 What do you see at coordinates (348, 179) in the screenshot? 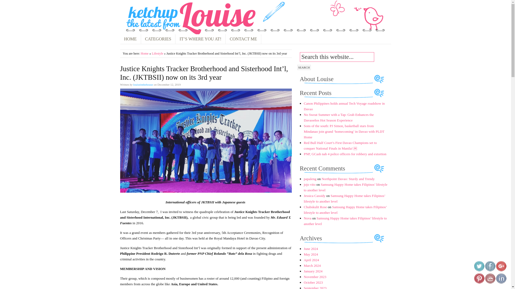
I see `Northpoint Davao: Sturdy and Trendy` at bounding box center [348, 179].